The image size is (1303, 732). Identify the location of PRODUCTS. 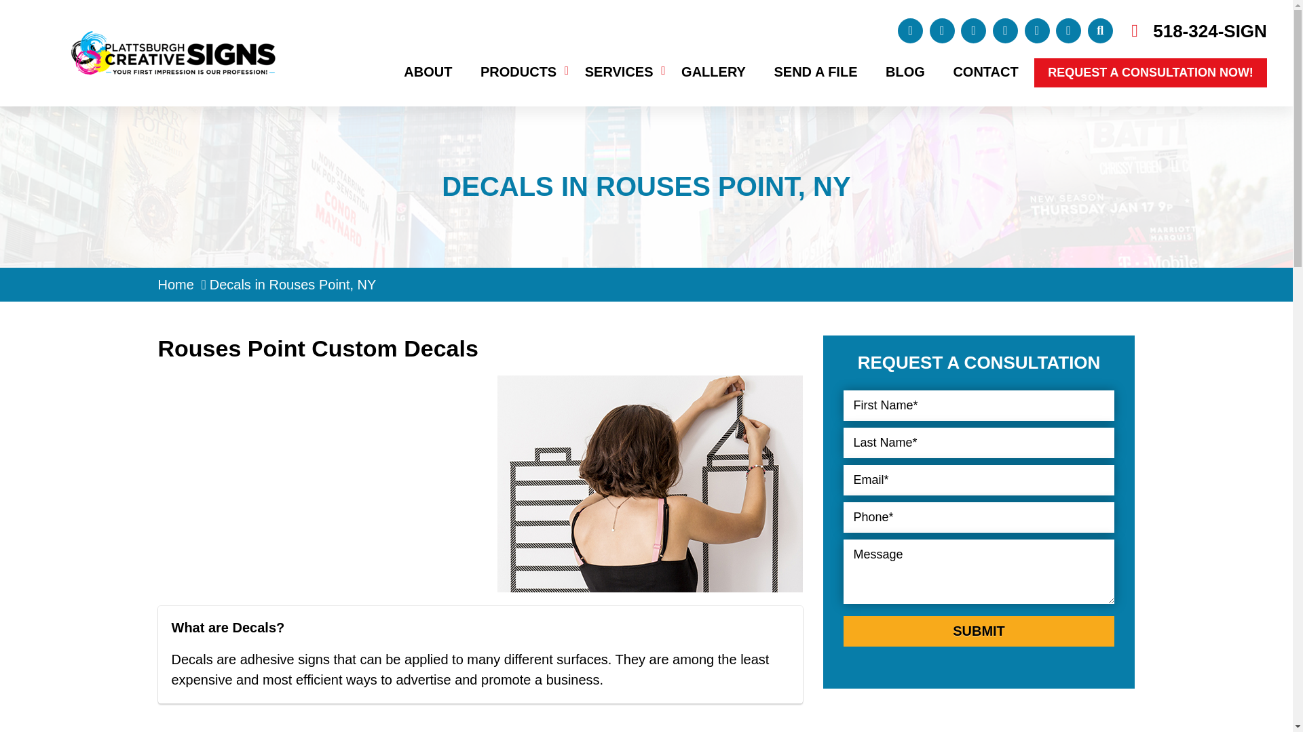
(518, 71).